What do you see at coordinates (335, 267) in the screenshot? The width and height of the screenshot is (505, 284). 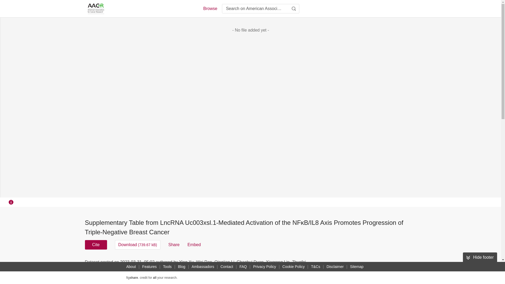 I see `Disclaimer` at bounding box center [335, 267].